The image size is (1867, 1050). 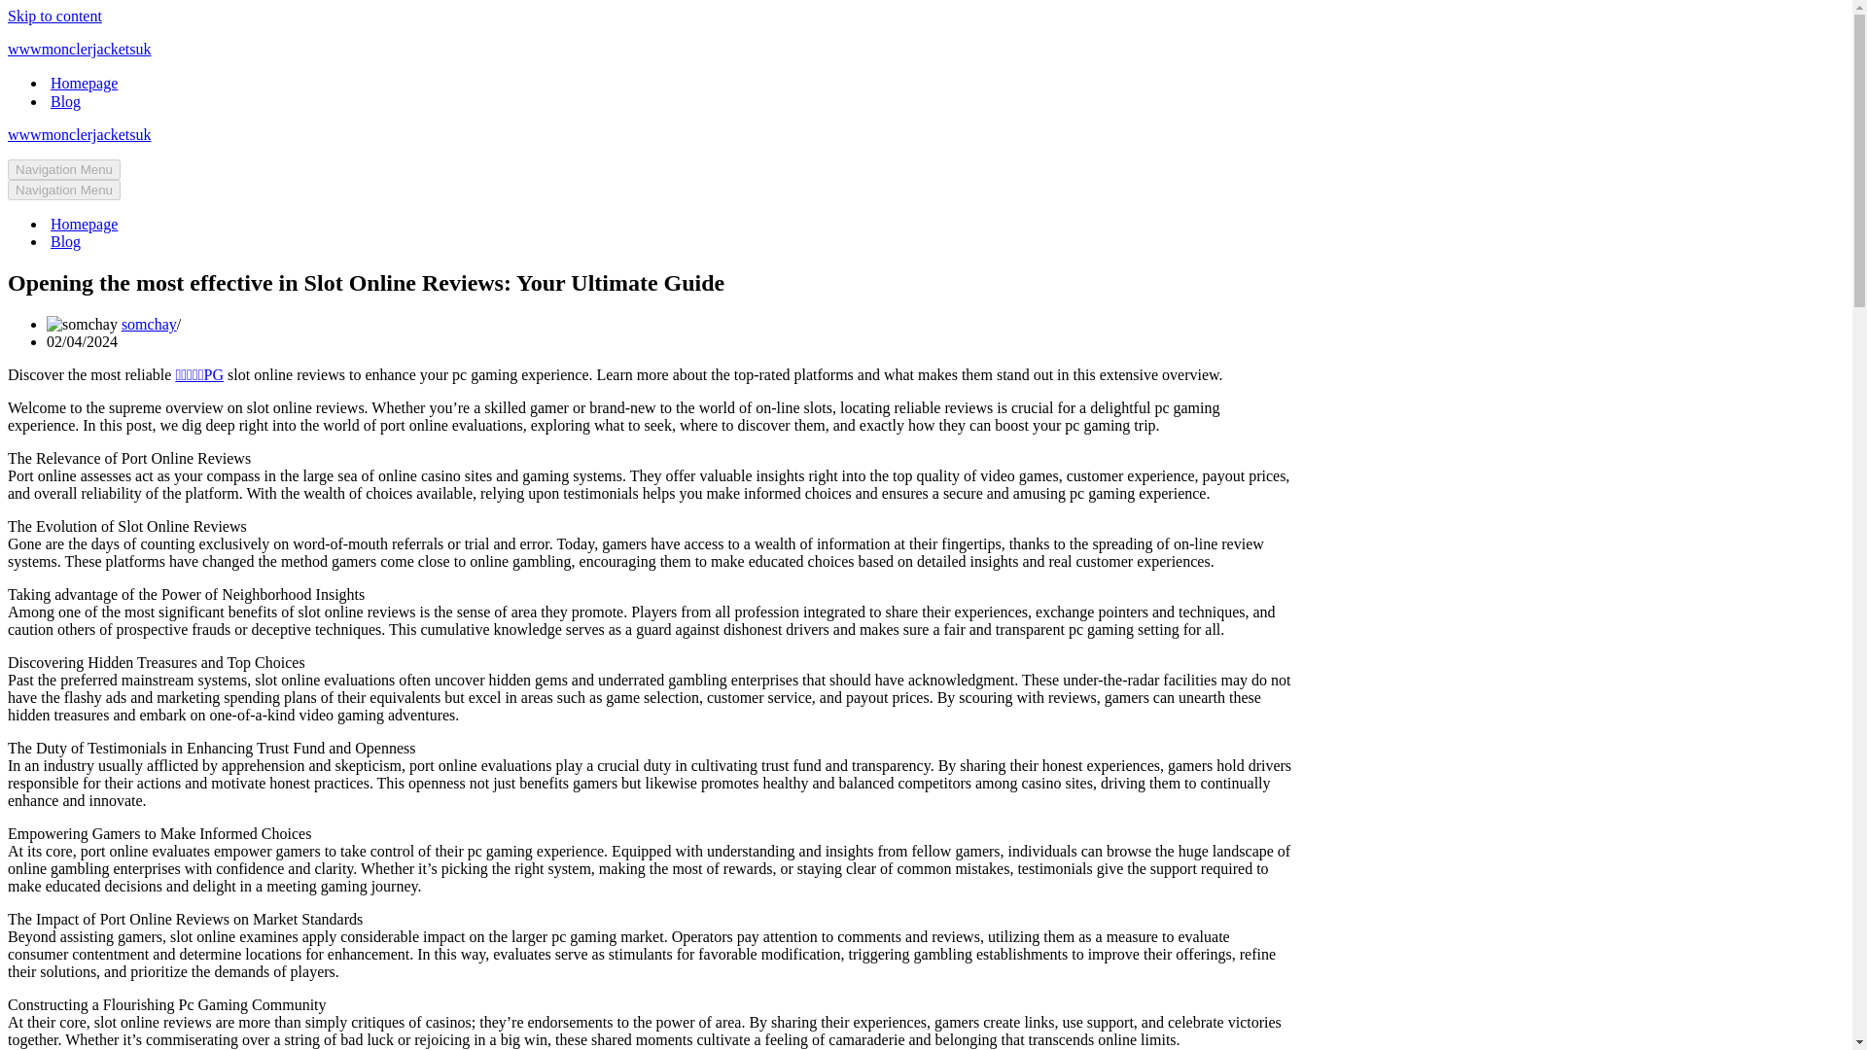 What do you see at coordinates (64, 101) in the screenshot?
I see `Blog` at bounding box center [64, 101].